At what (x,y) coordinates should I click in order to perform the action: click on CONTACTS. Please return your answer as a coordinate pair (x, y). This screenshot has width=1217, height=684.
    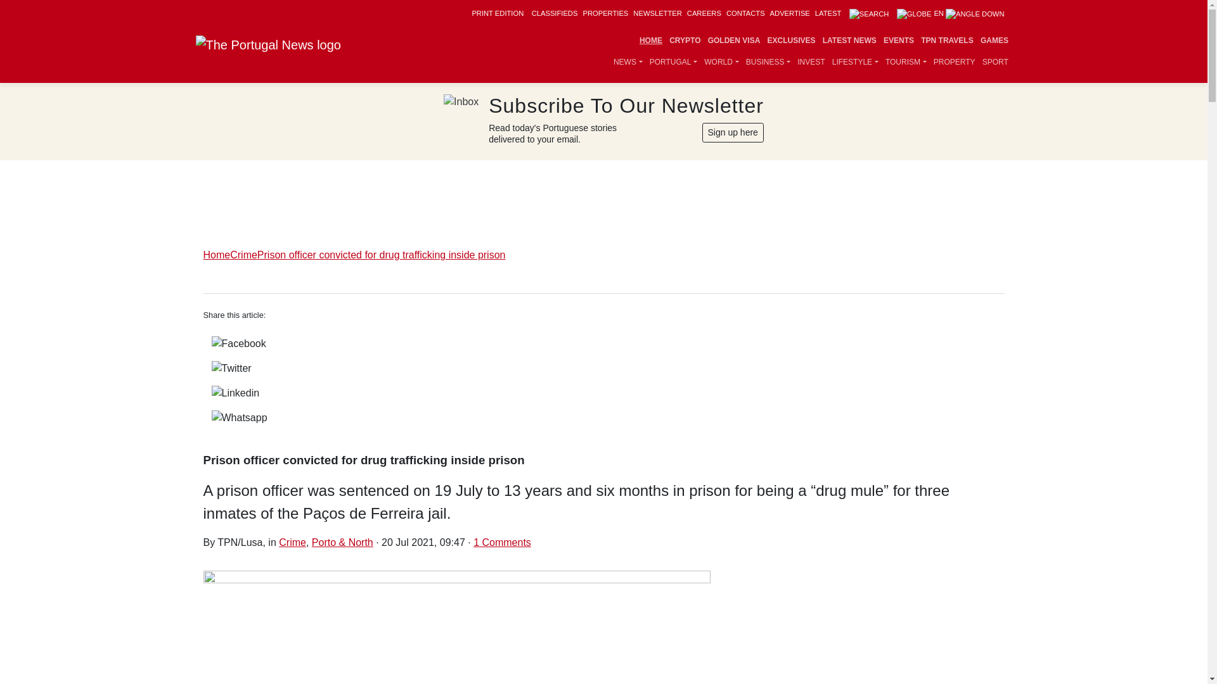
    Looking at the image, I should click on (745, 13).